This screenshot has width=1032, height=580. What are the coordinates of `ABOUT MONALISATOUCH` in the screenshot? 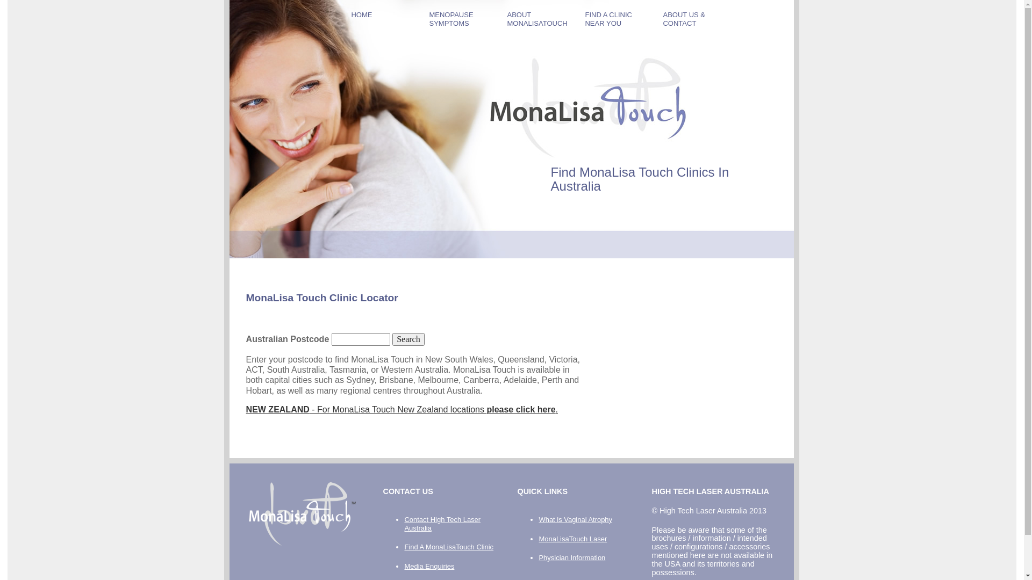 It's located at (535, 18).